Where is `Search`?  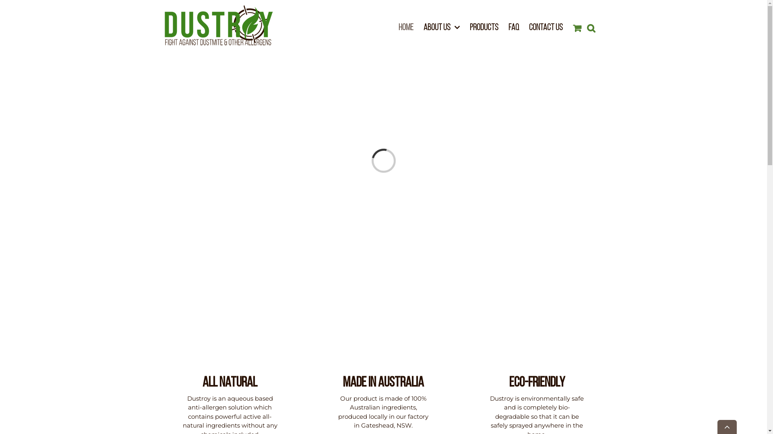 Search is located at coordinates (591, 28).